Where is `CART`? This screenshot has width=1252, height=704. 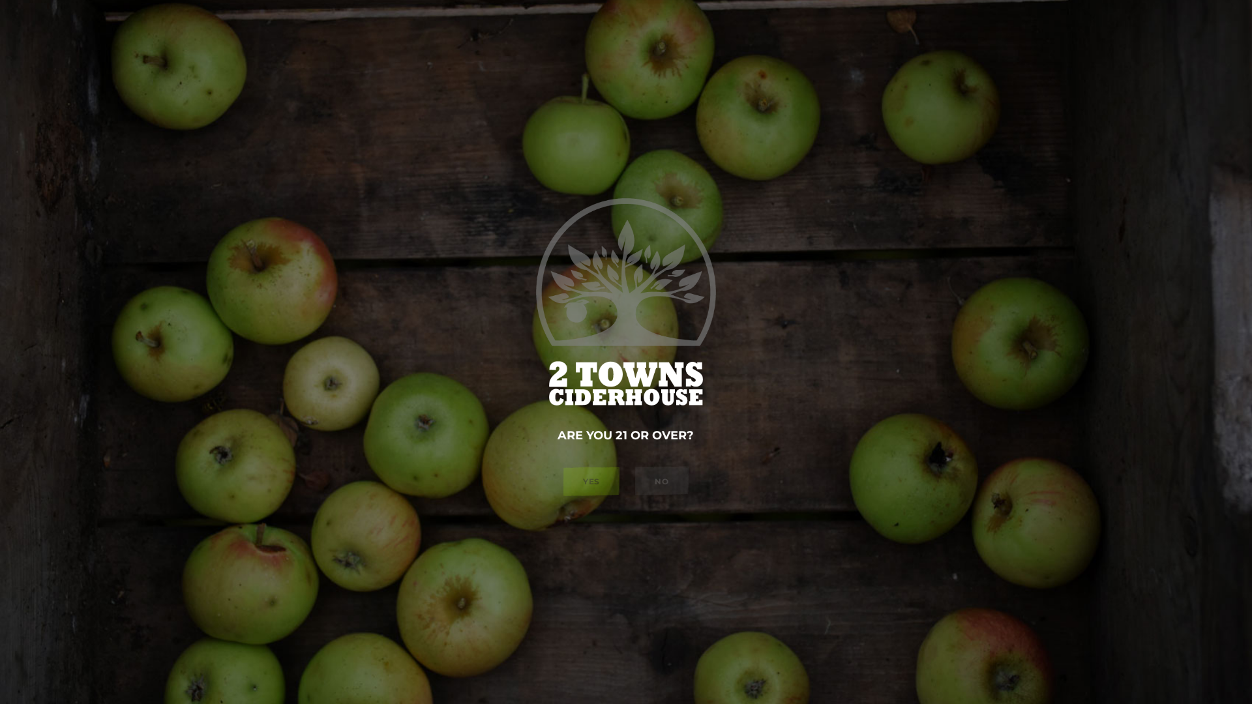
CART is located at coordinates (1109, 23).